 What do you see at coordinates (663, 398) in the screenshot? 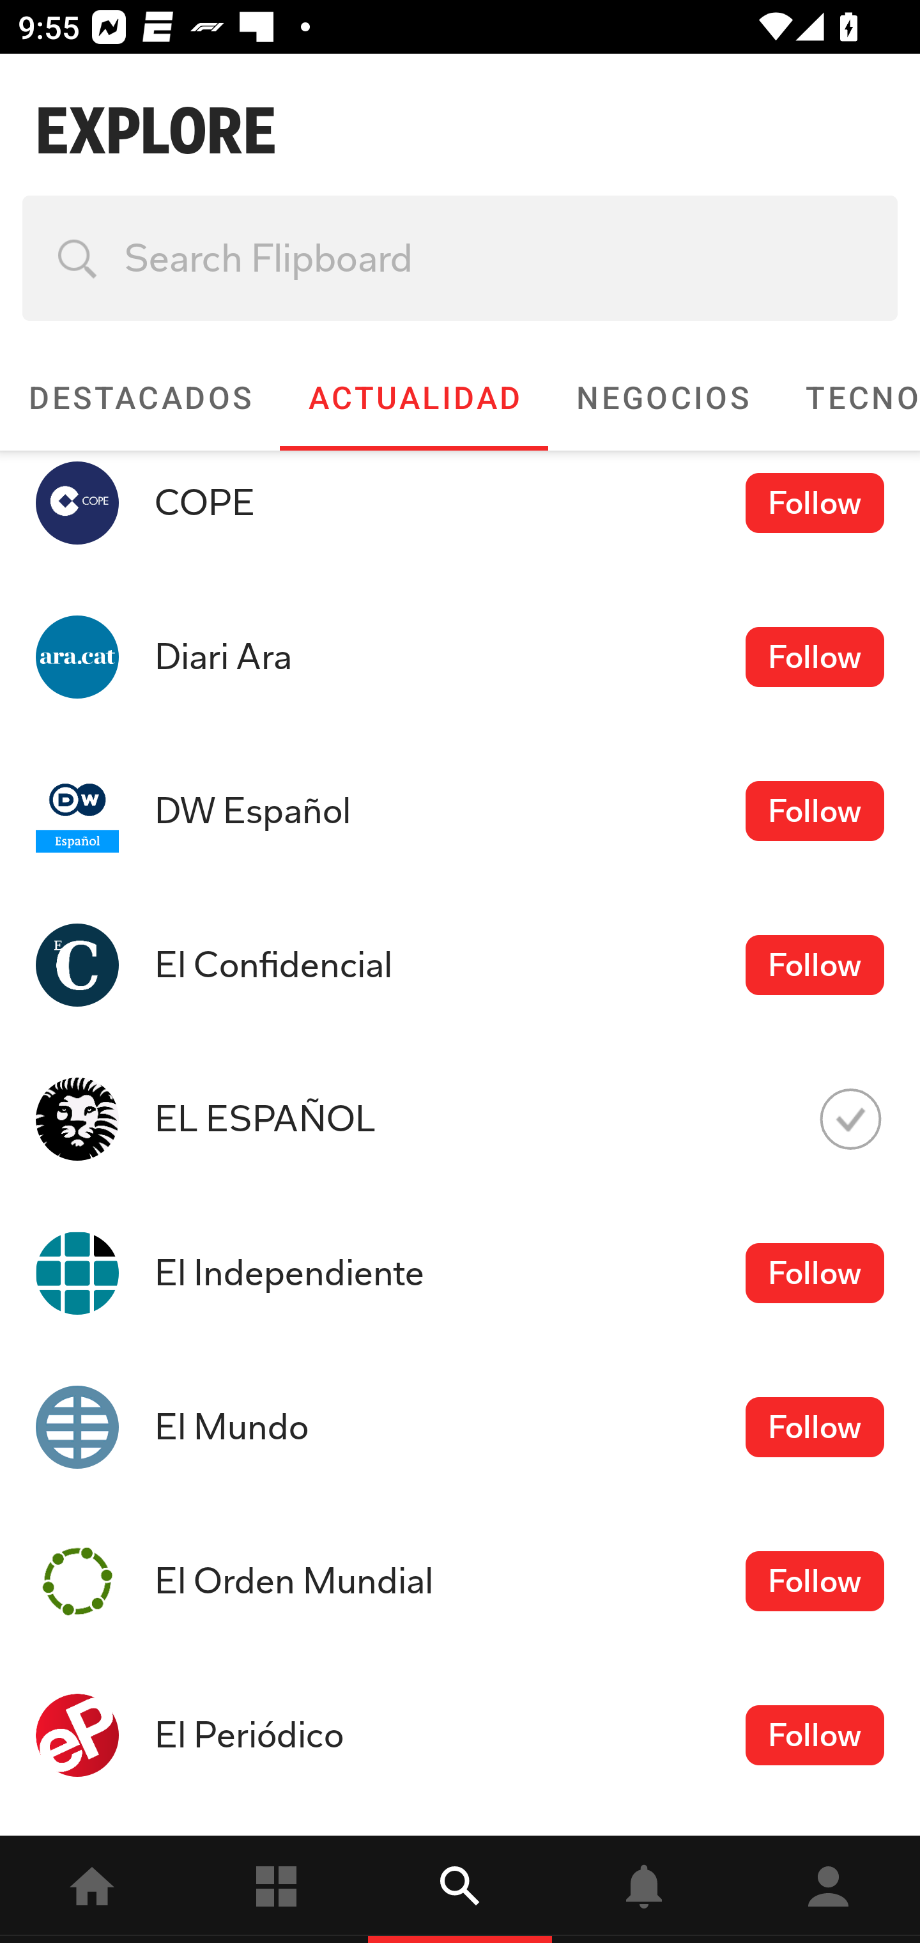
I see `Negocios NEGOCIOS` at bounding box center [663, 398].